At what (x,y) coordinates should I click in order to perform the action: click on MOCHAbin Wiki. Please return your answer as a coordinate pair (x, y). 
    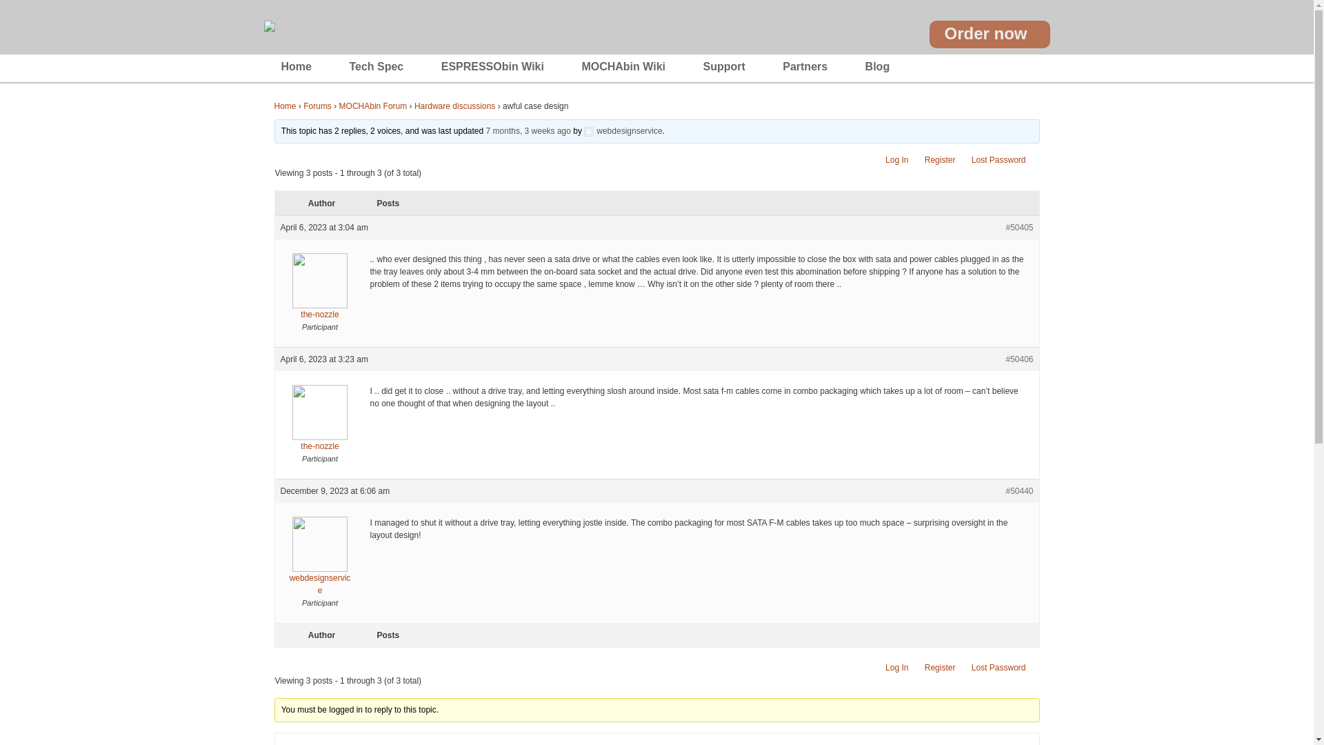
    Looking at the image, I should click on (623, 68).